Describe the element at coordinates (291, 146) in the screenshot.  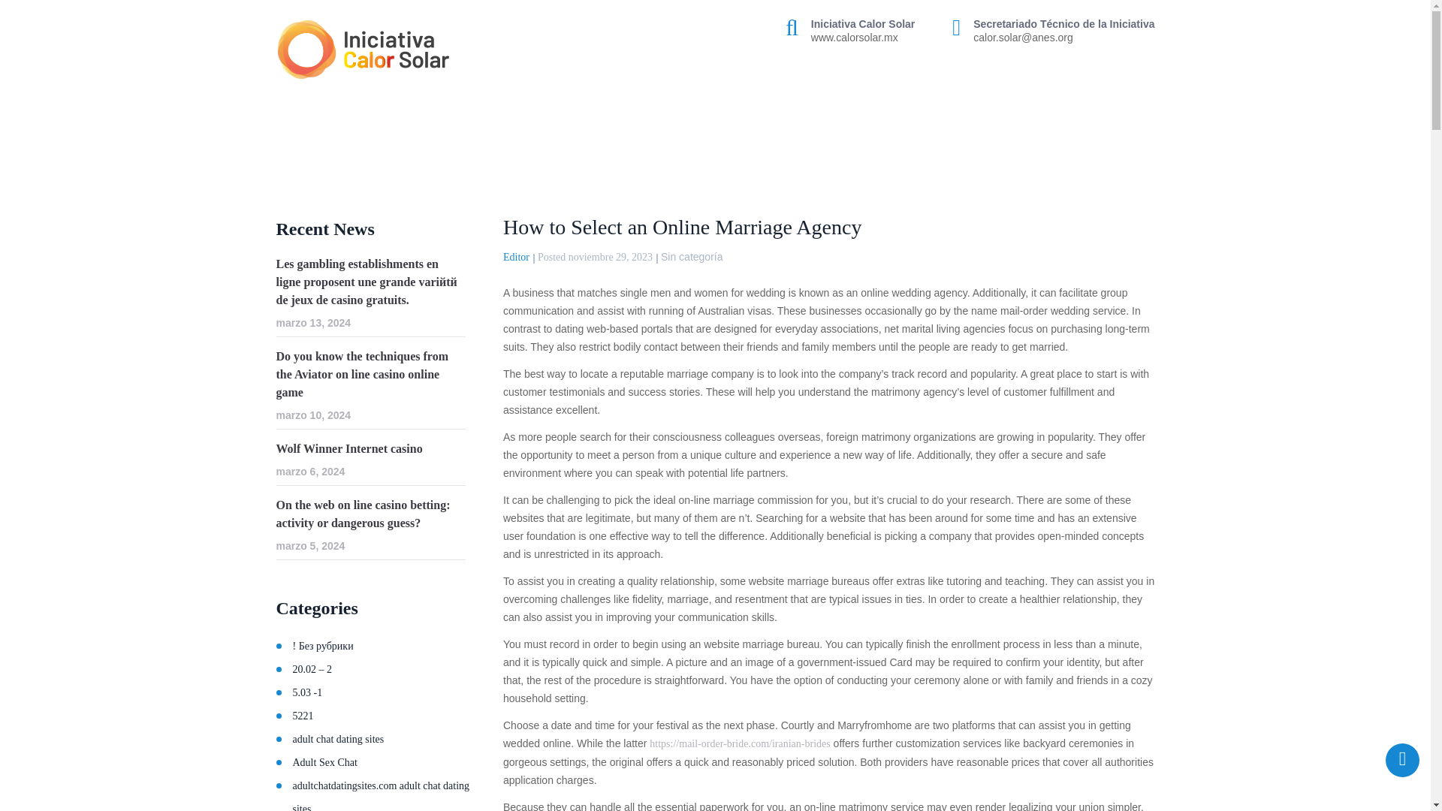
I see `Home` at that location.